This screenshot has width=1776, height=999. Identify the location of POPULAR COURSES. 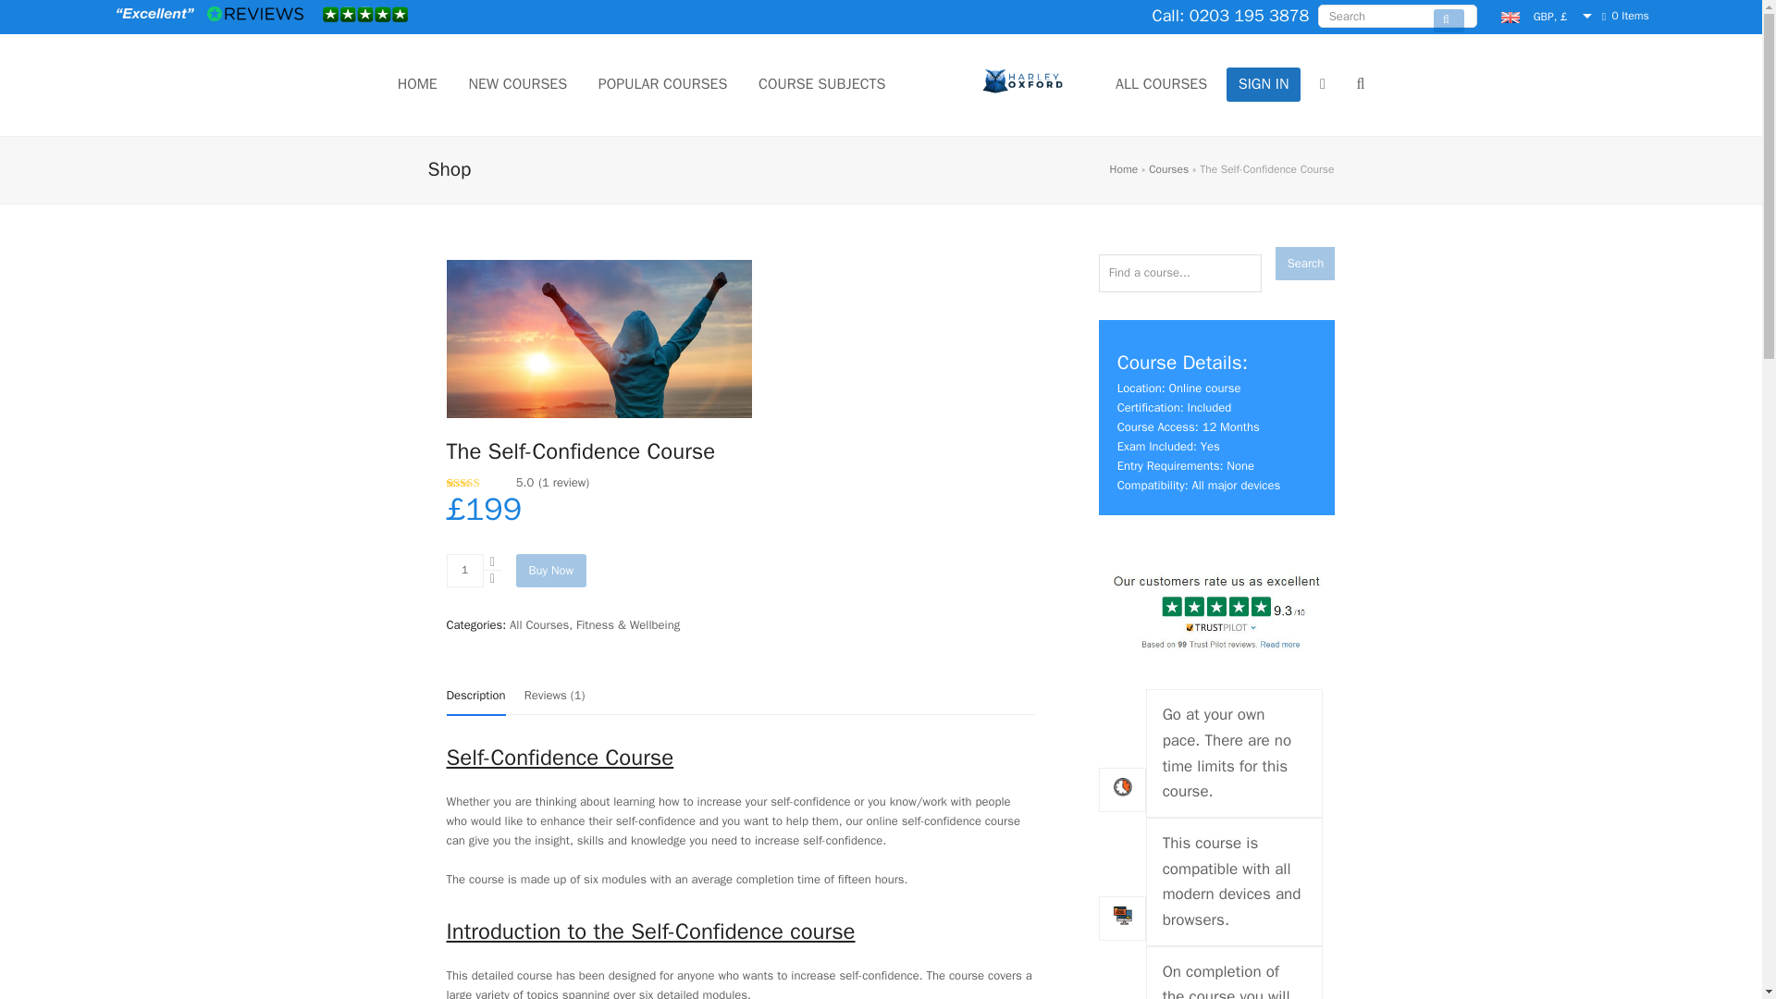
(662, 84).